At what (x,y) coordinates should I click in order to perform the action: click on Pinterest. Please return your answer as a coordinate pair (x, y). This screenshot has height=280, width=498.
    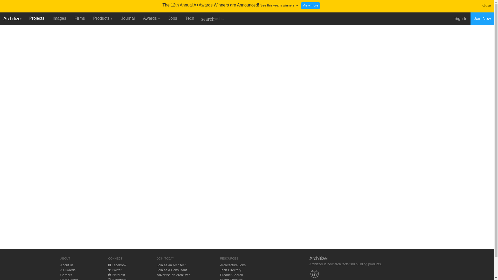
    Looking at the image, I should click on (116, 275).